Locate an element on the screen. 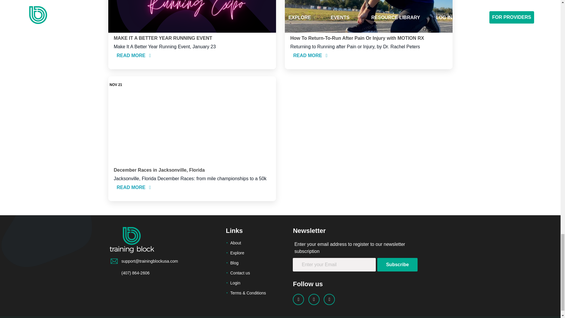 The width and height of the screenshot is (565, 318). Subscribe is located at coordinates (397, 264).